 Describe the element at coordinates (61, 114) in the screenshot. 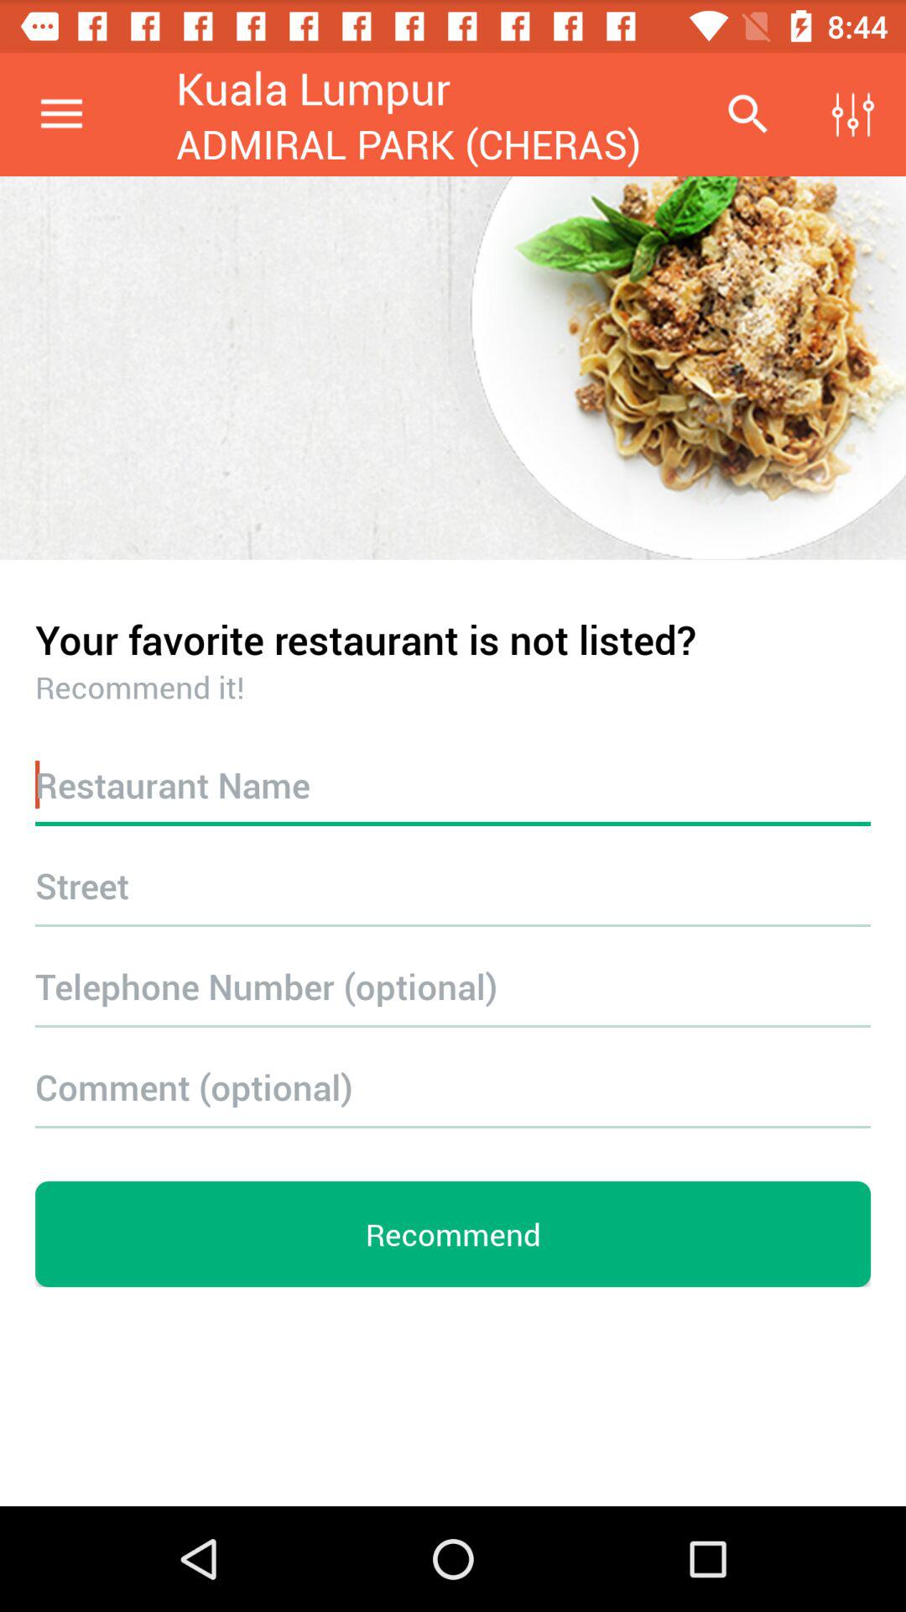

I see `turn on icon next to the kuala lumpur item` at that location.